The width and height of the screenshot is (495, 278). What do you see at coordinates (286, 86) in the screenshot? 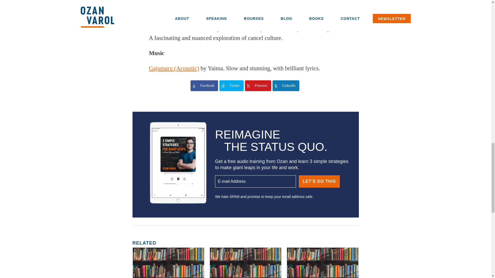
I see `Share on LinkedIn` at bounding box center [286, 86].